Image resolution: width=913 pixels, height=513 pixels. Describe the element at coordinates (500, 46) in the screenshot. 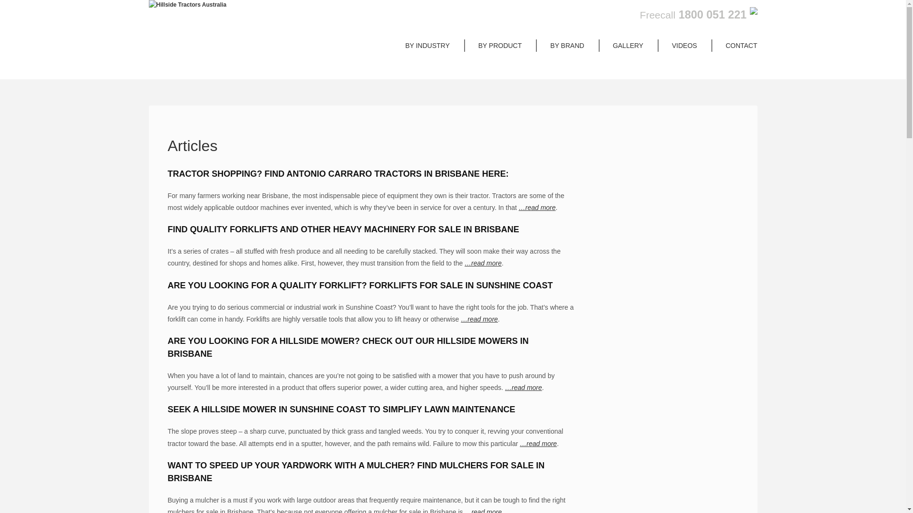

I see `BY PRODUCT` at that location.